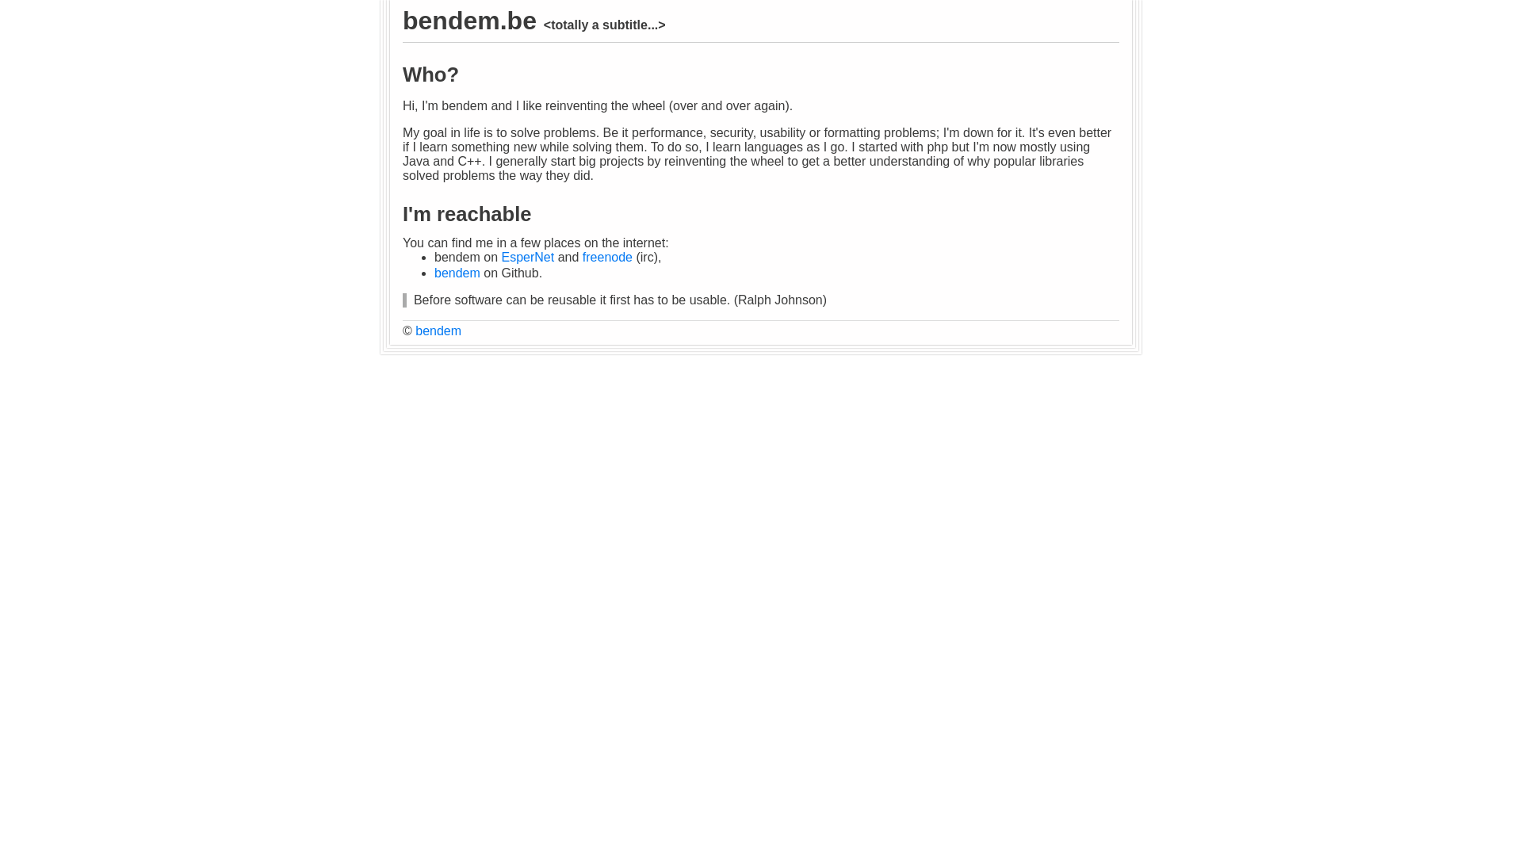 This screenshot has height=856, width=1522. What do you see at coordinates (534, 21) in the screenshot?
I see `bendem.be <totally a subtitle...>` at bounding box center [534, 21].